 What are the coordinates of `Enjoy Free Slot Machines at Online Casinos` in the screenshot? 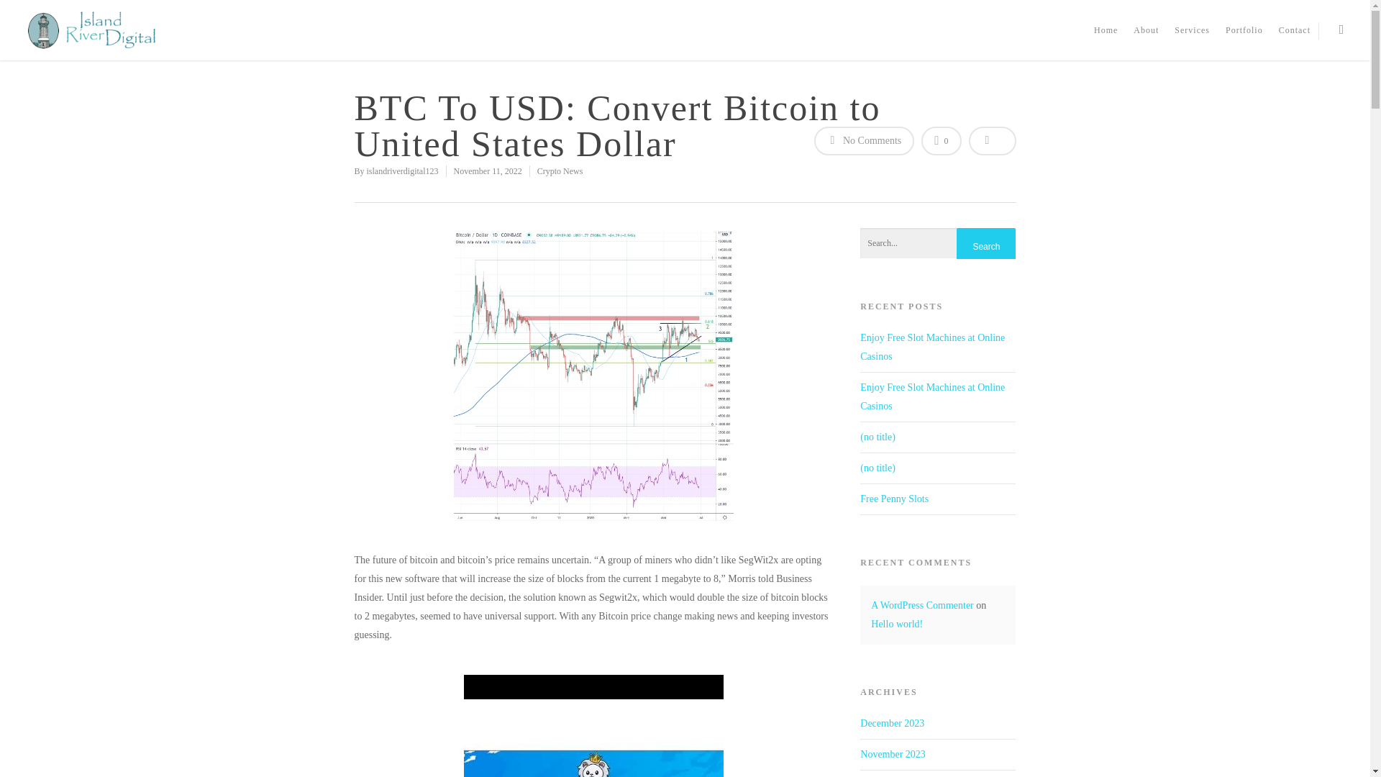 It's located at (932, 397).